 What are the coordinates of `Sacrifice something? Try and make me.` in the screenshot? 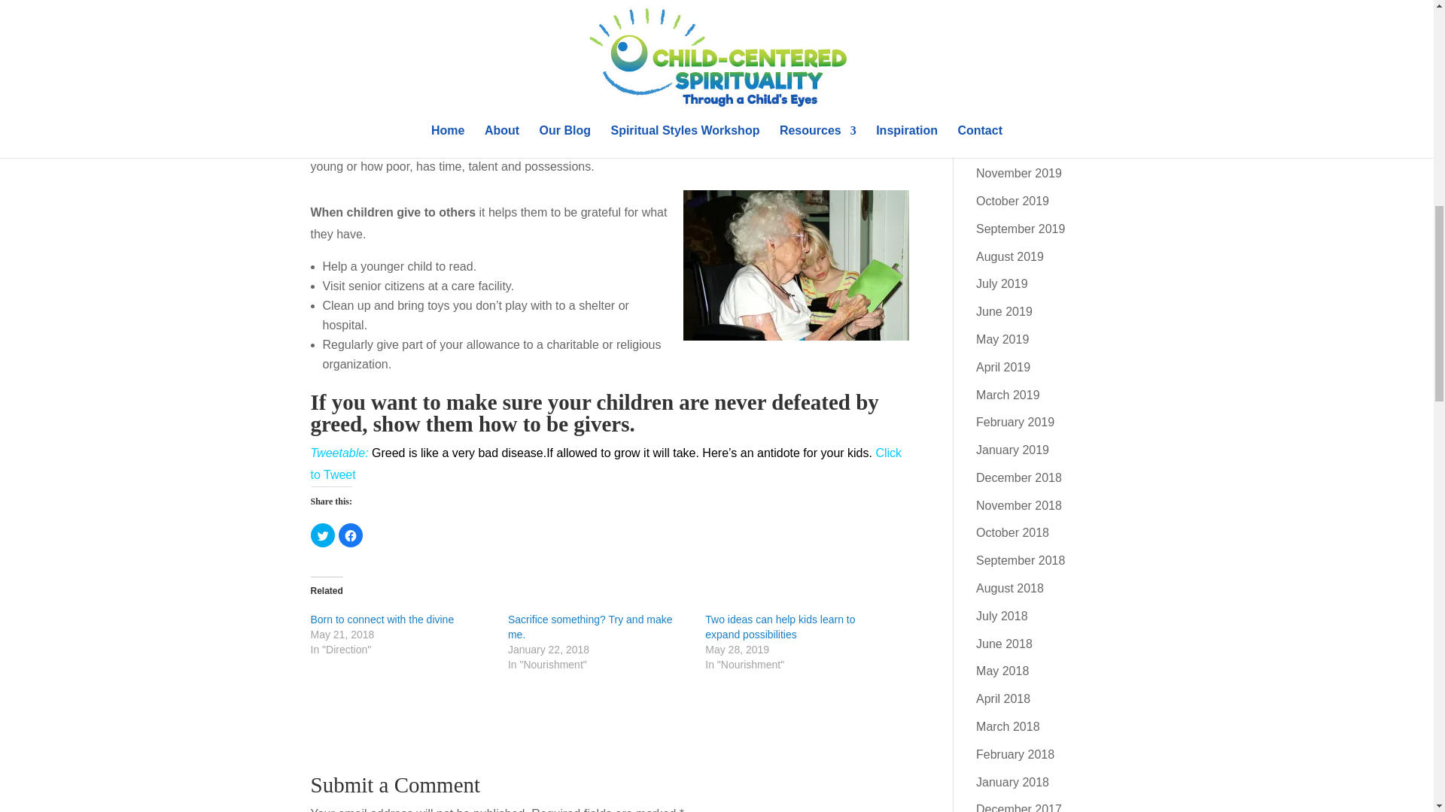 It's located at (590, 627).